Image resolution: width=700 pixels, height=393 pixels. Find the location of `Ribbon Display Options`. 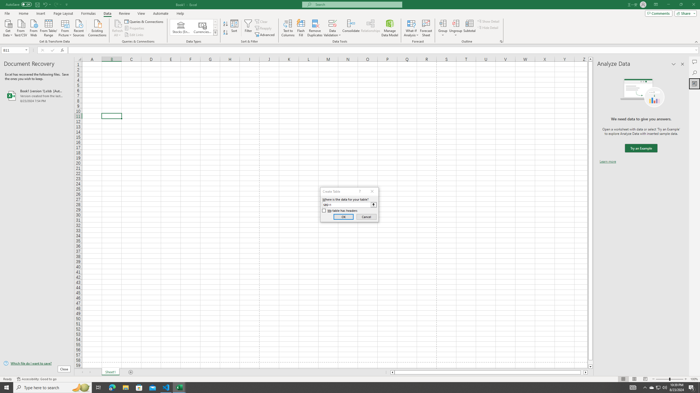

Ribbon Display Options is located at coordinates (656, 5).